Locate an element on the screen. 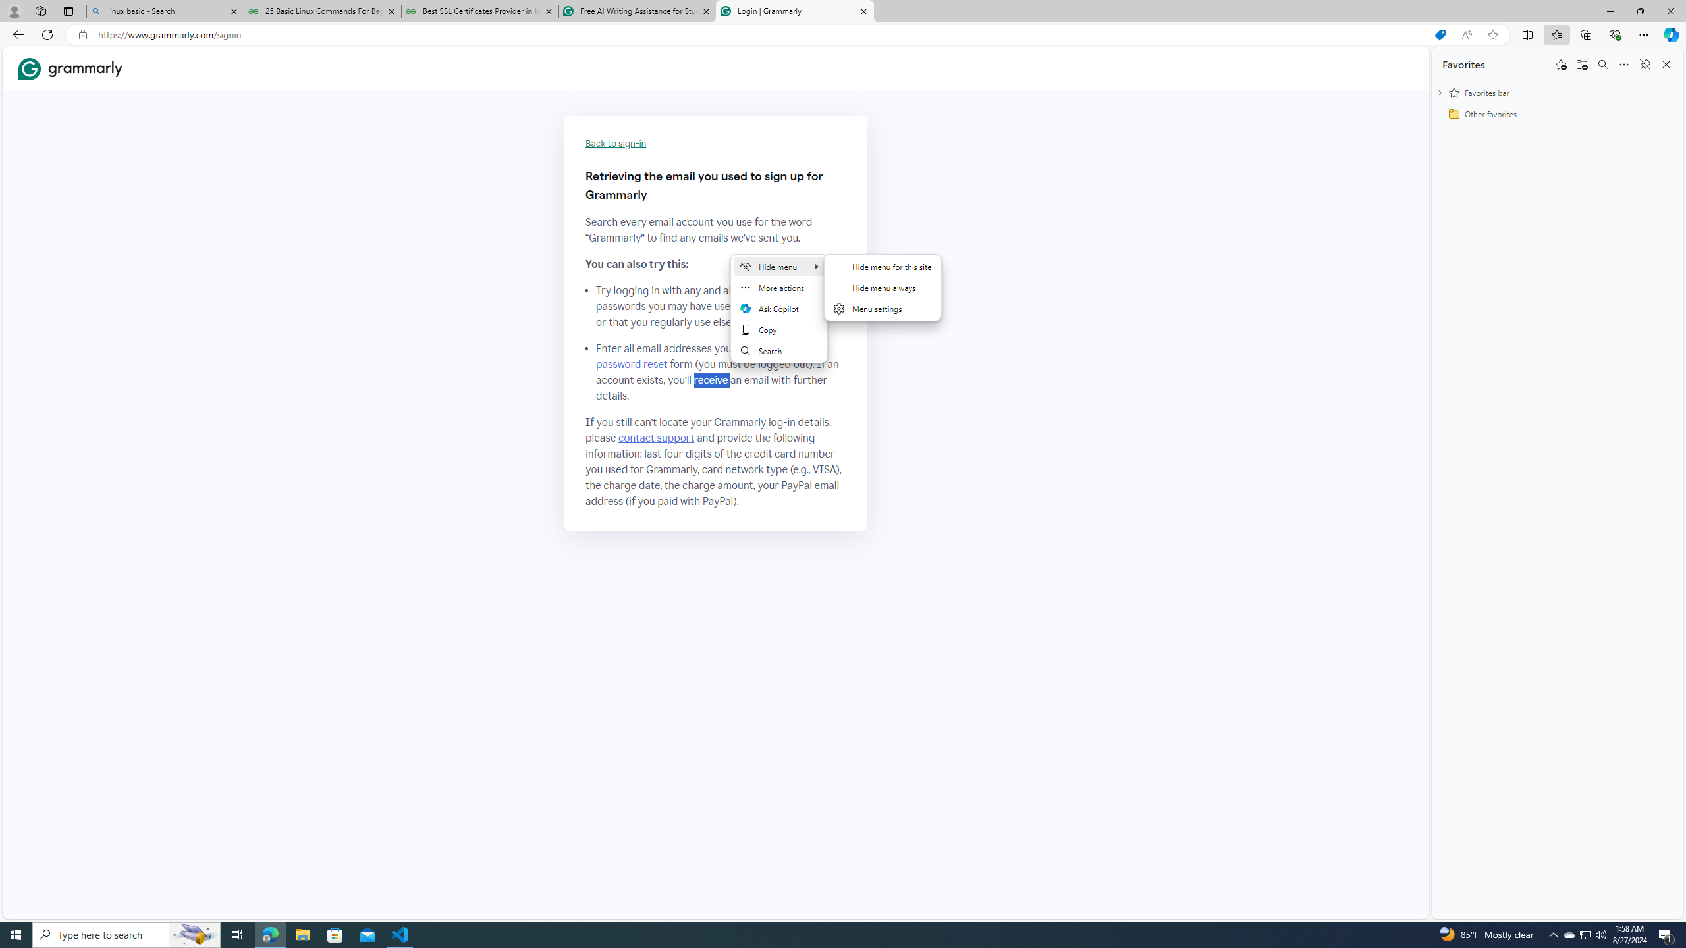 Image resolution: width=1686 pixels, height=948 pixels. contact support is located at coordinates (656, 438).